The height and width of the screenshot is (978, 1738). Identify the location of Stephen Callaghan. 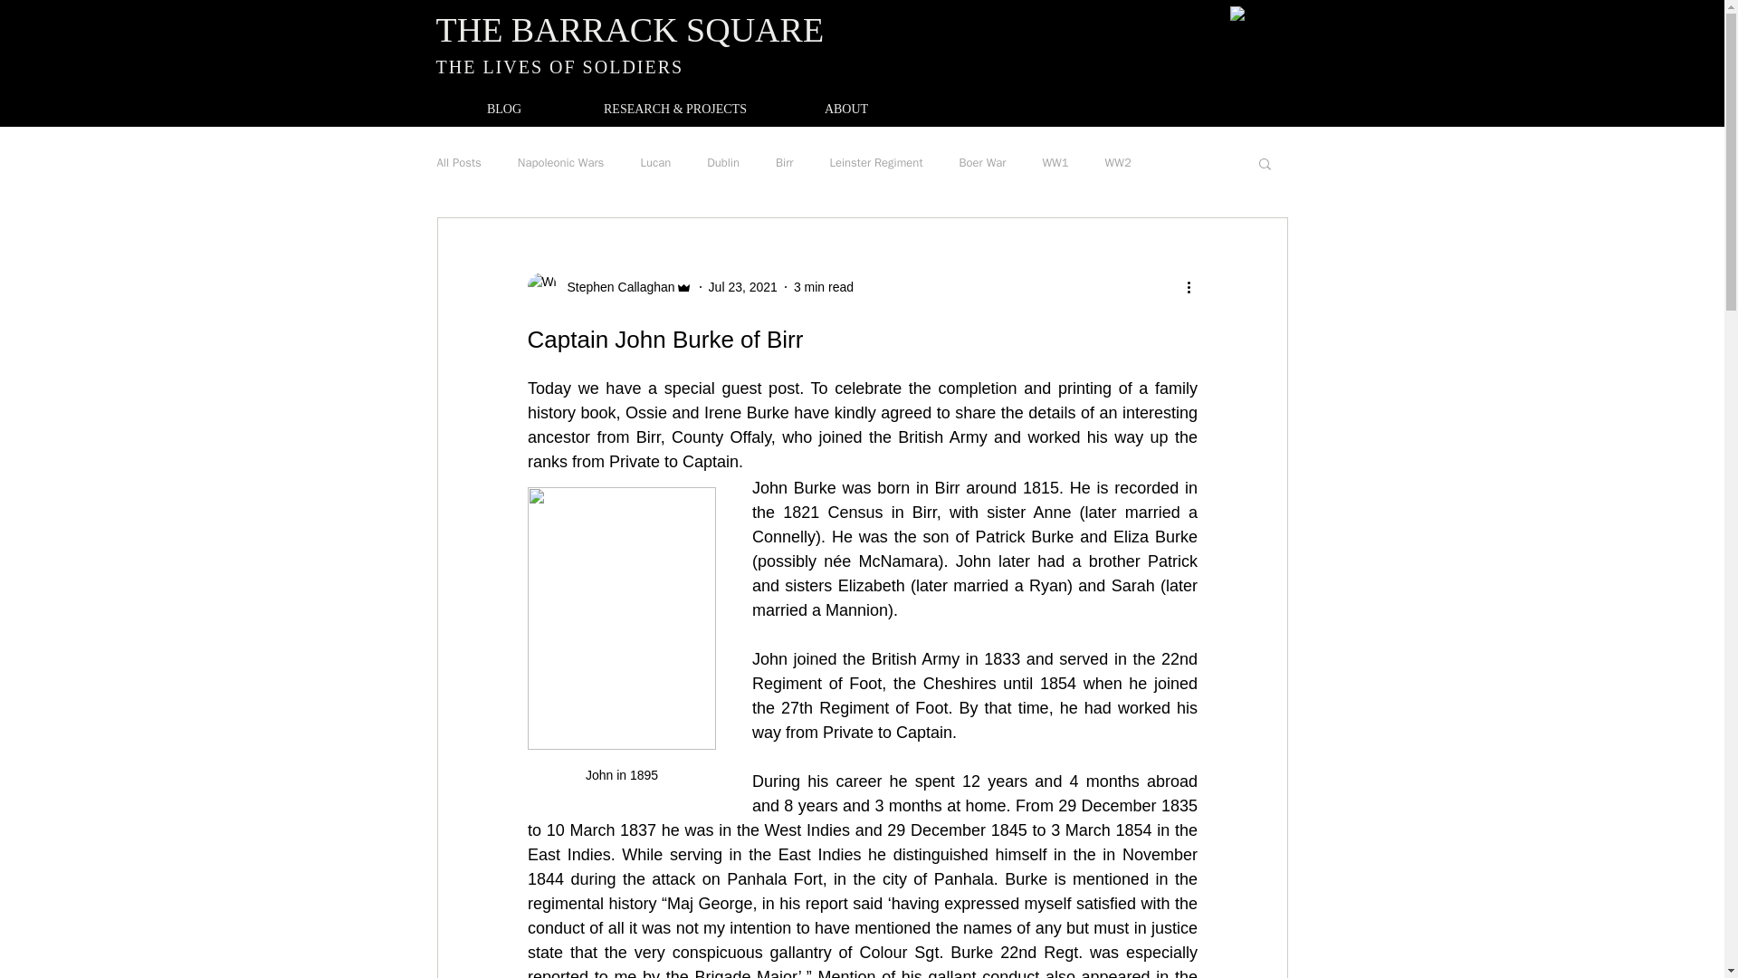
(615, 286).